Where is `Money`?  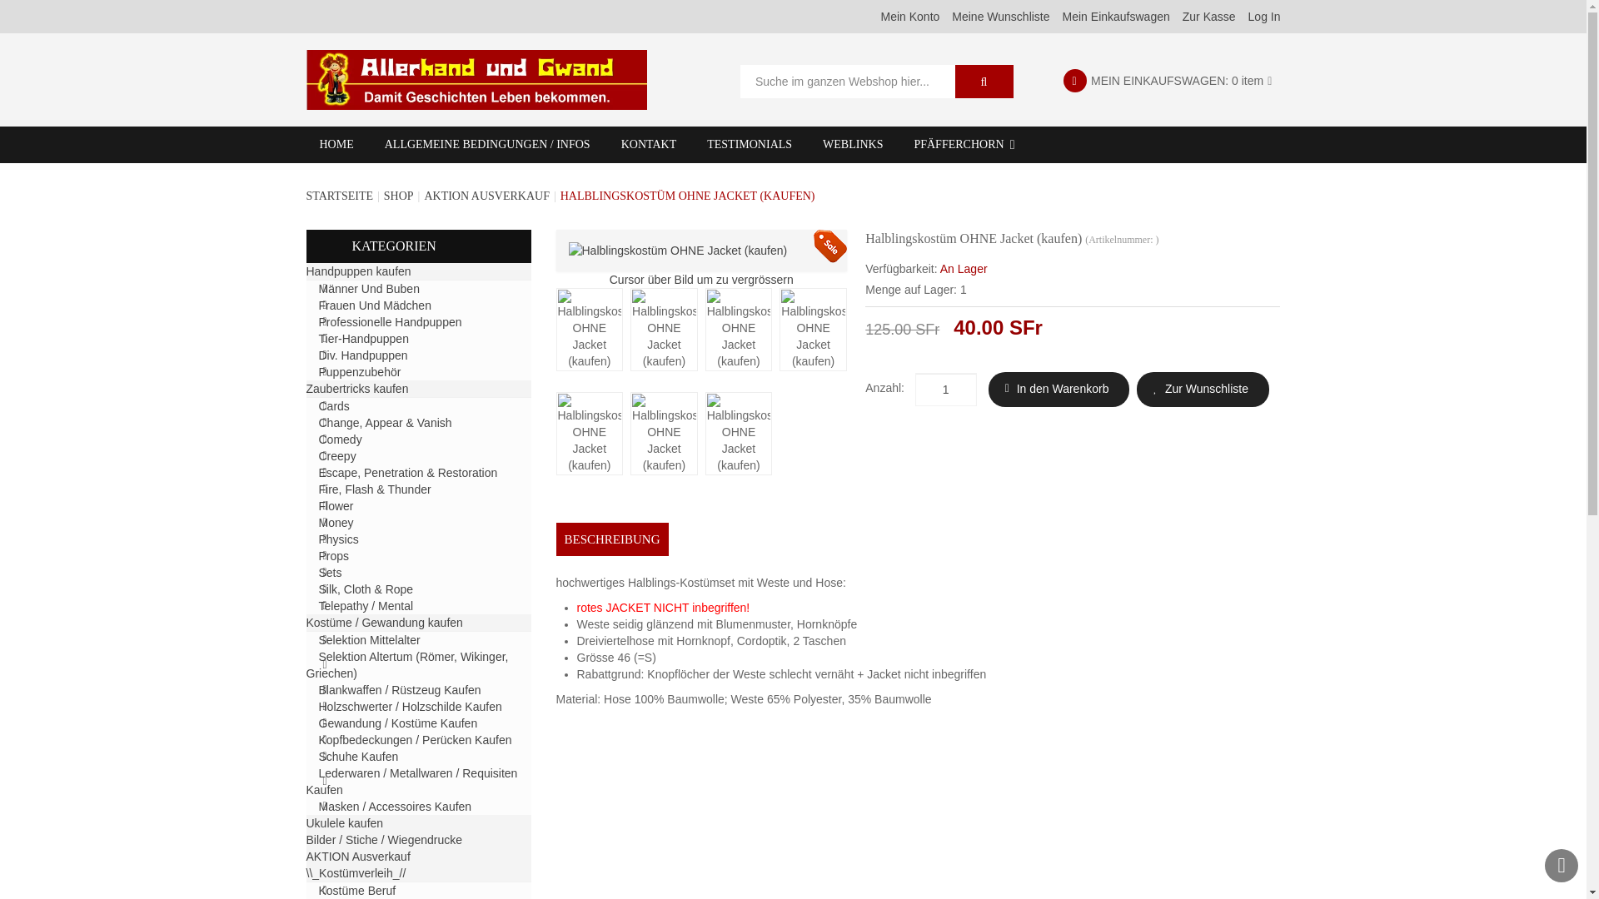
Money is located at coordinates (336, 523).